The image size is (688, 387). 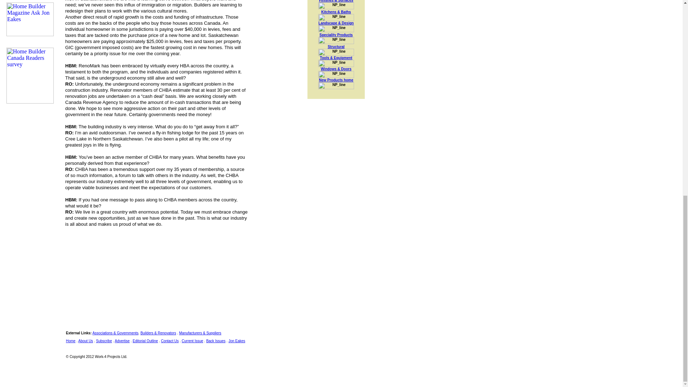 I want to click on Subscribe, so click(x=104, y=341).